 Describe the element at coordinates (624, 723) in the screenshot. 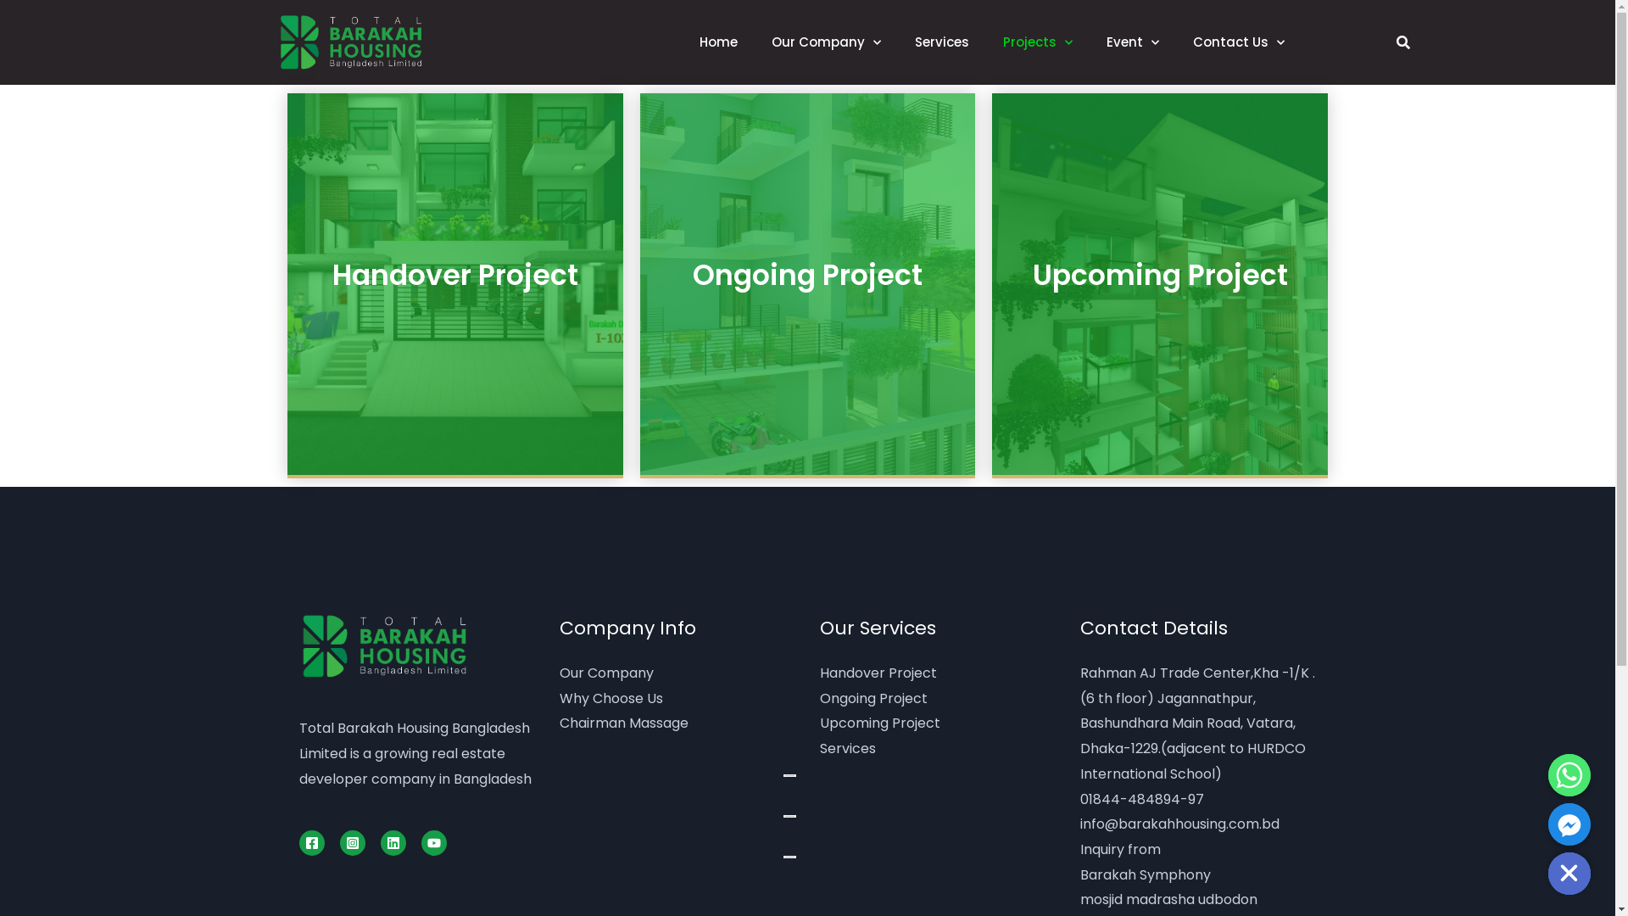

I see `Chairman Massage` at that location.